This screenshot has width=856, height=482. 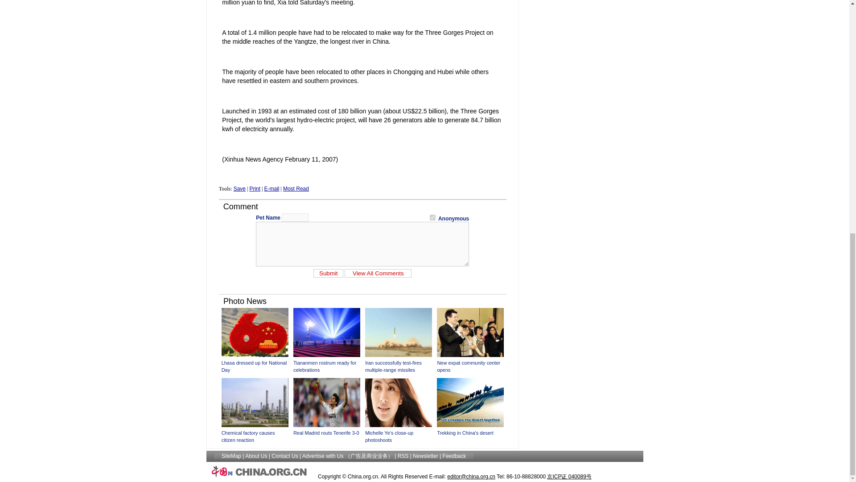 I want to click on Submit, so click(x=328, y=273).